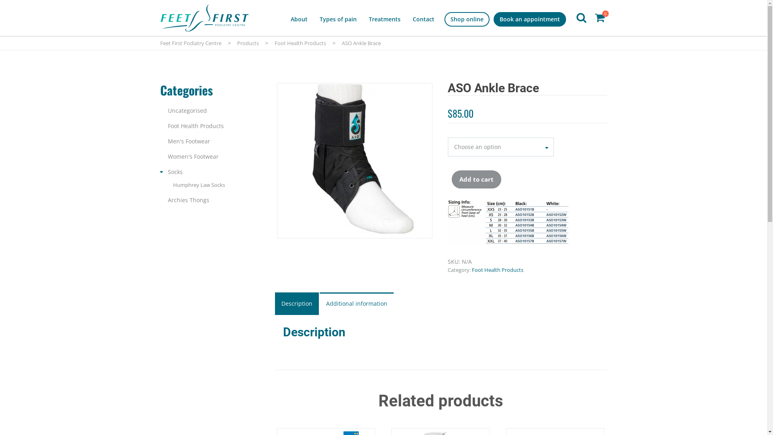  I want to click on Treatments, so click(384, 19).